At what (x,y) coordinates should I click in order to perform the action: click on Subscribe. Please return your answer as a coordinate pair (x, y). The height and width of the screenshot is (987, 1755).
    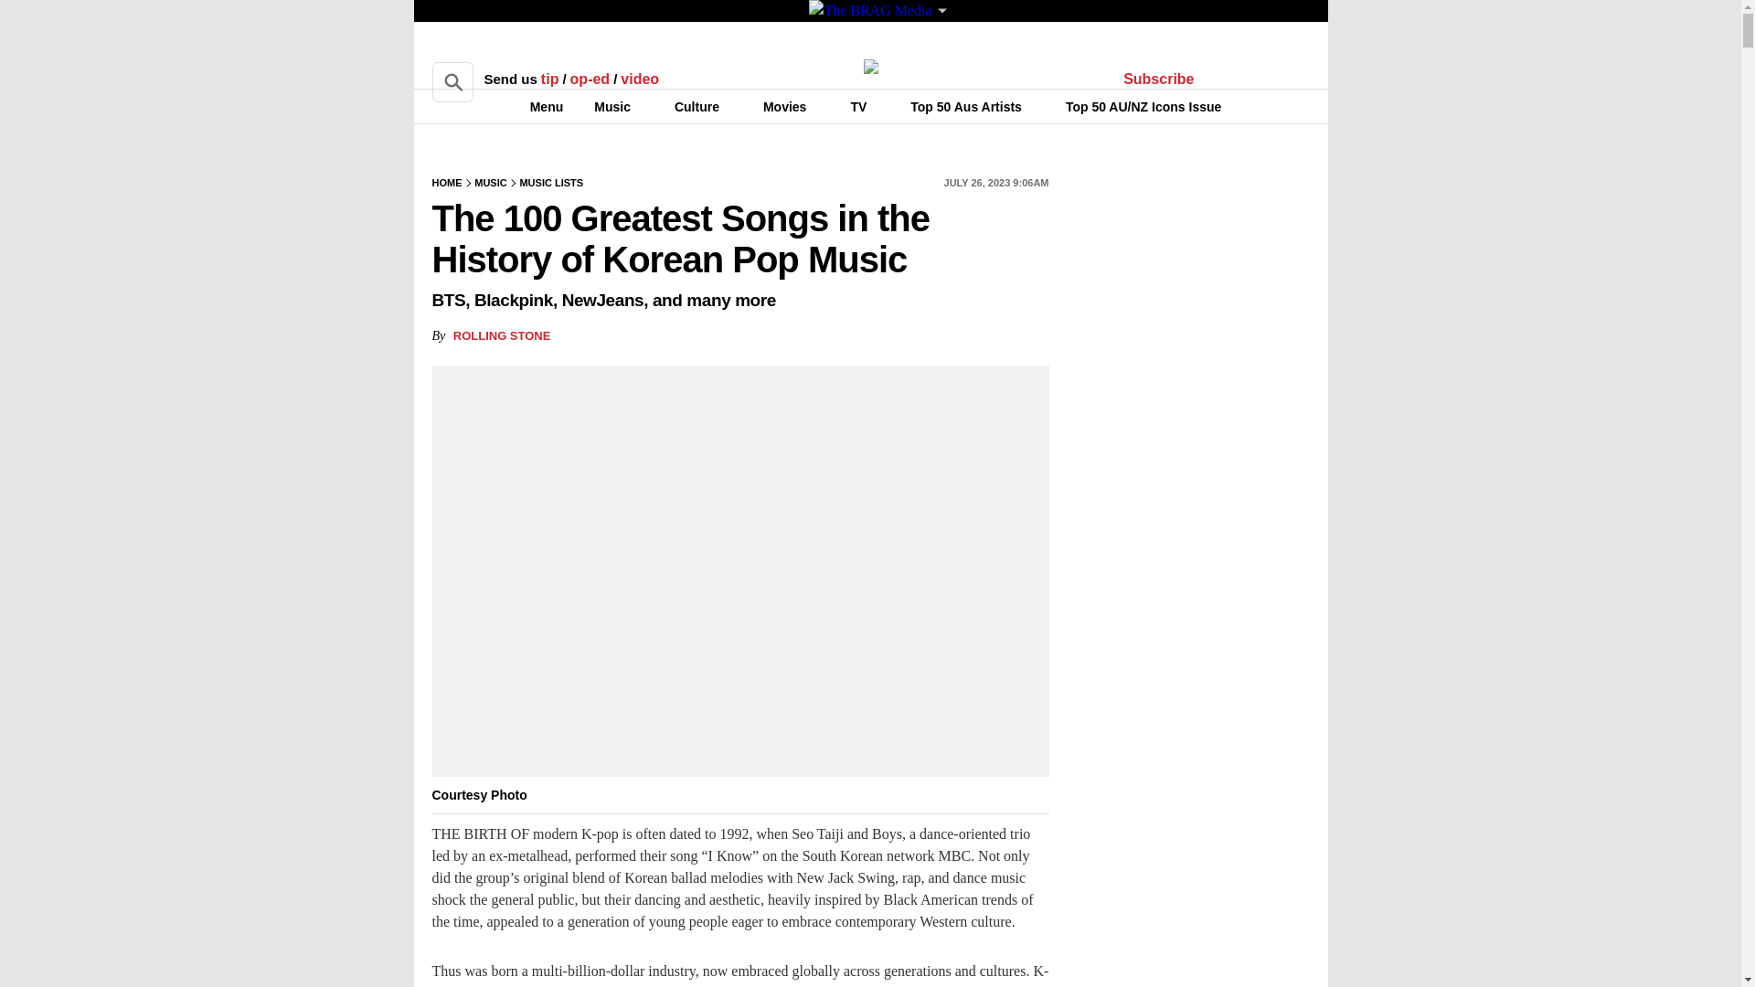
    Looking at the image, I should click on (1159, 79).